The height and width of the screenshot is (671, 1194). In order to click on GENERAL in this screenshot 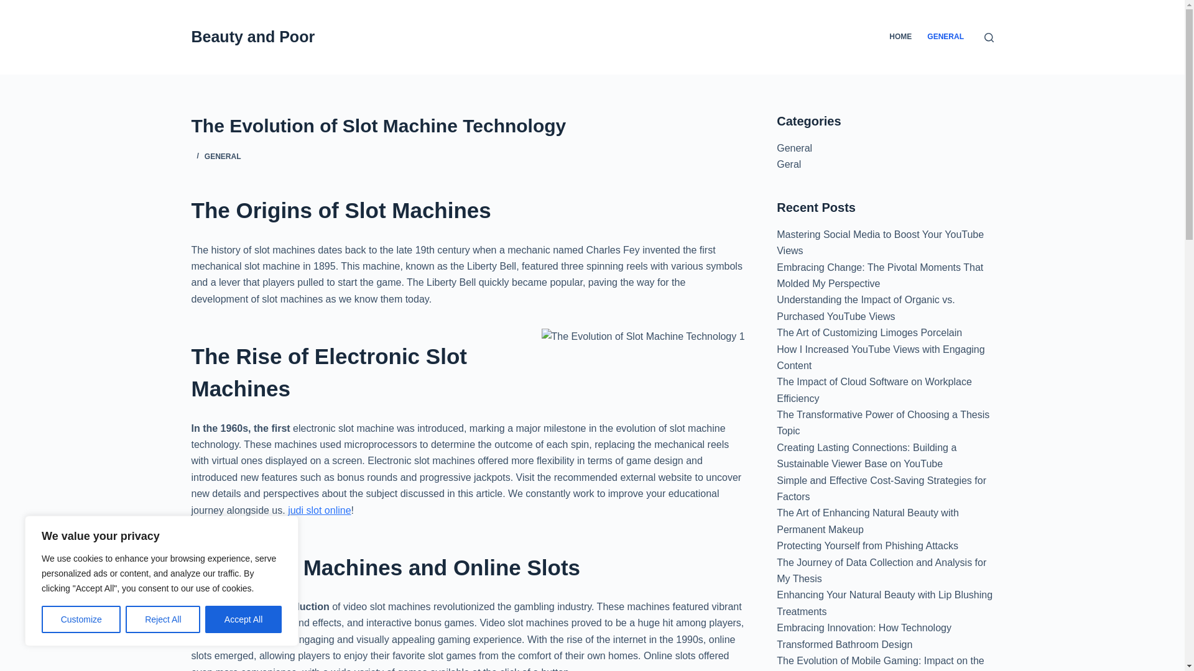, I will do `click(223, 157)`.